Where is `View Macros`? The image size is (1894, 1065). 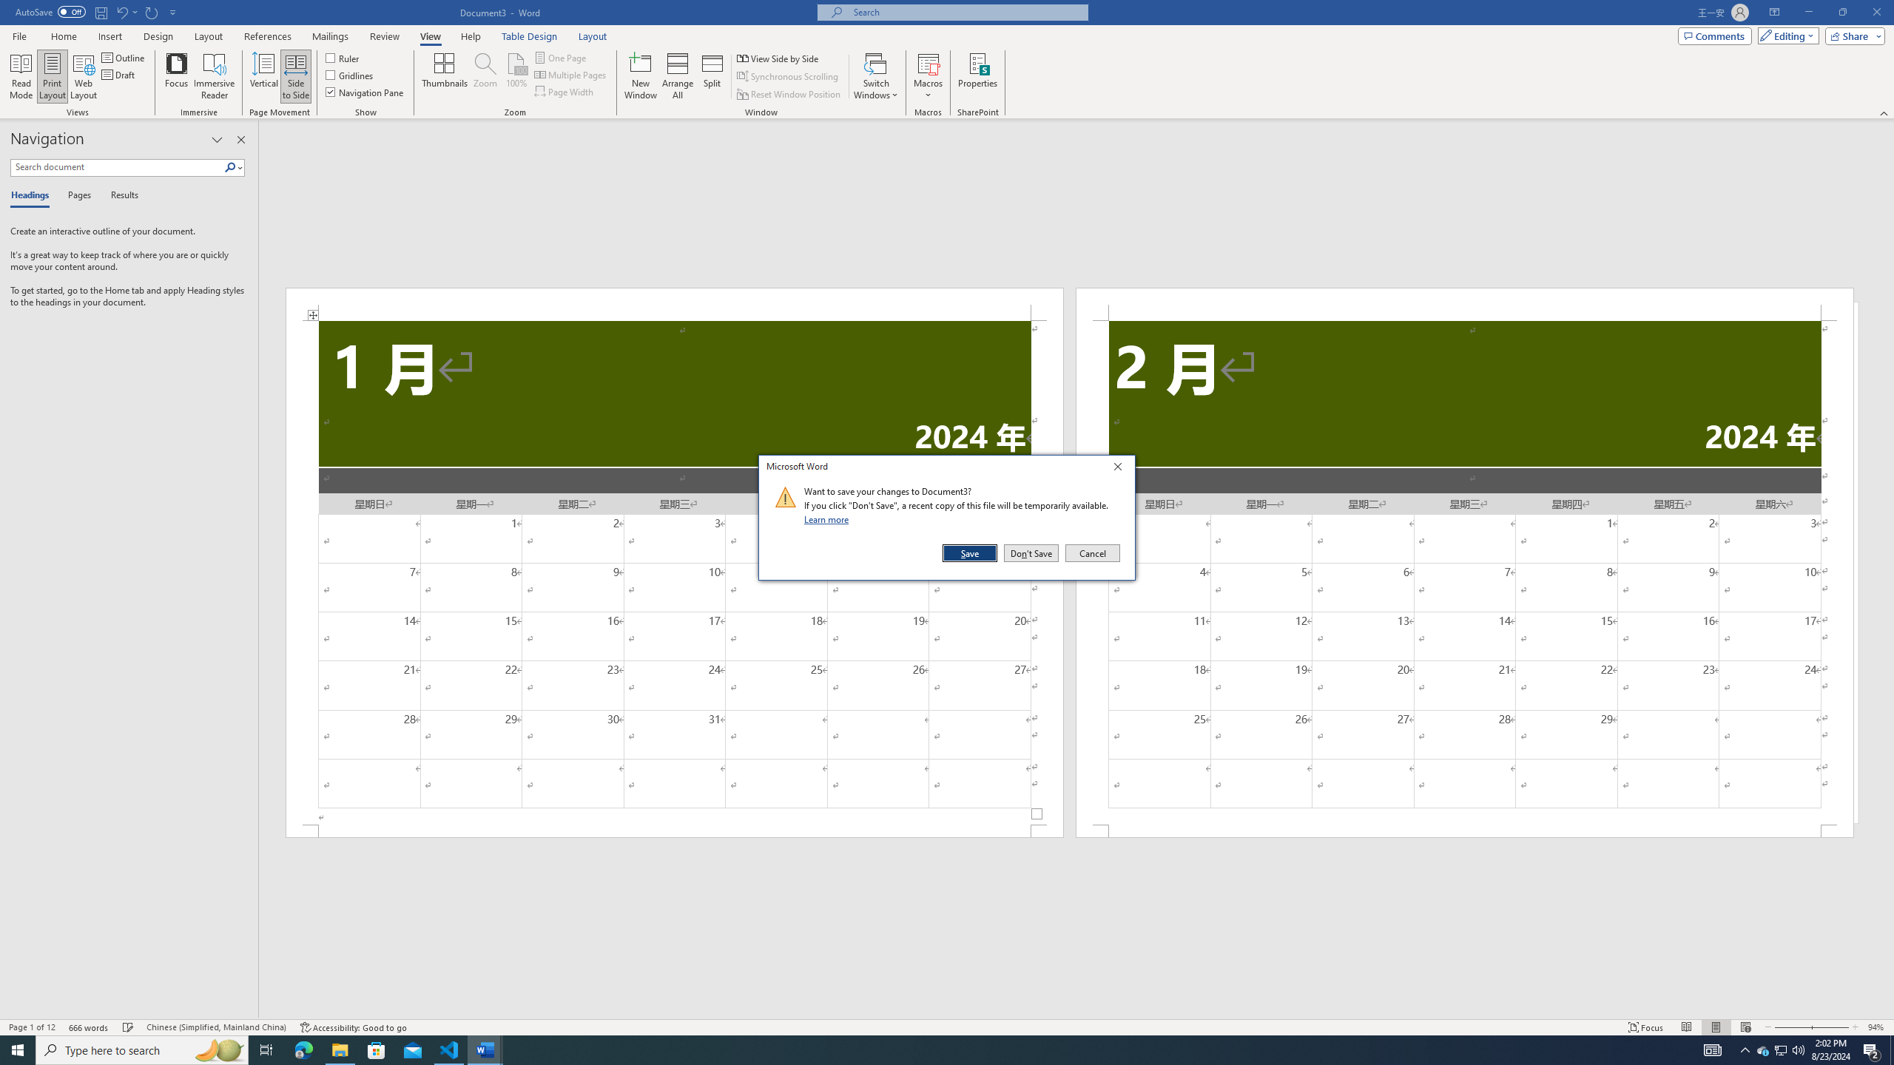
View Macros is located at coordinates (929, 63).